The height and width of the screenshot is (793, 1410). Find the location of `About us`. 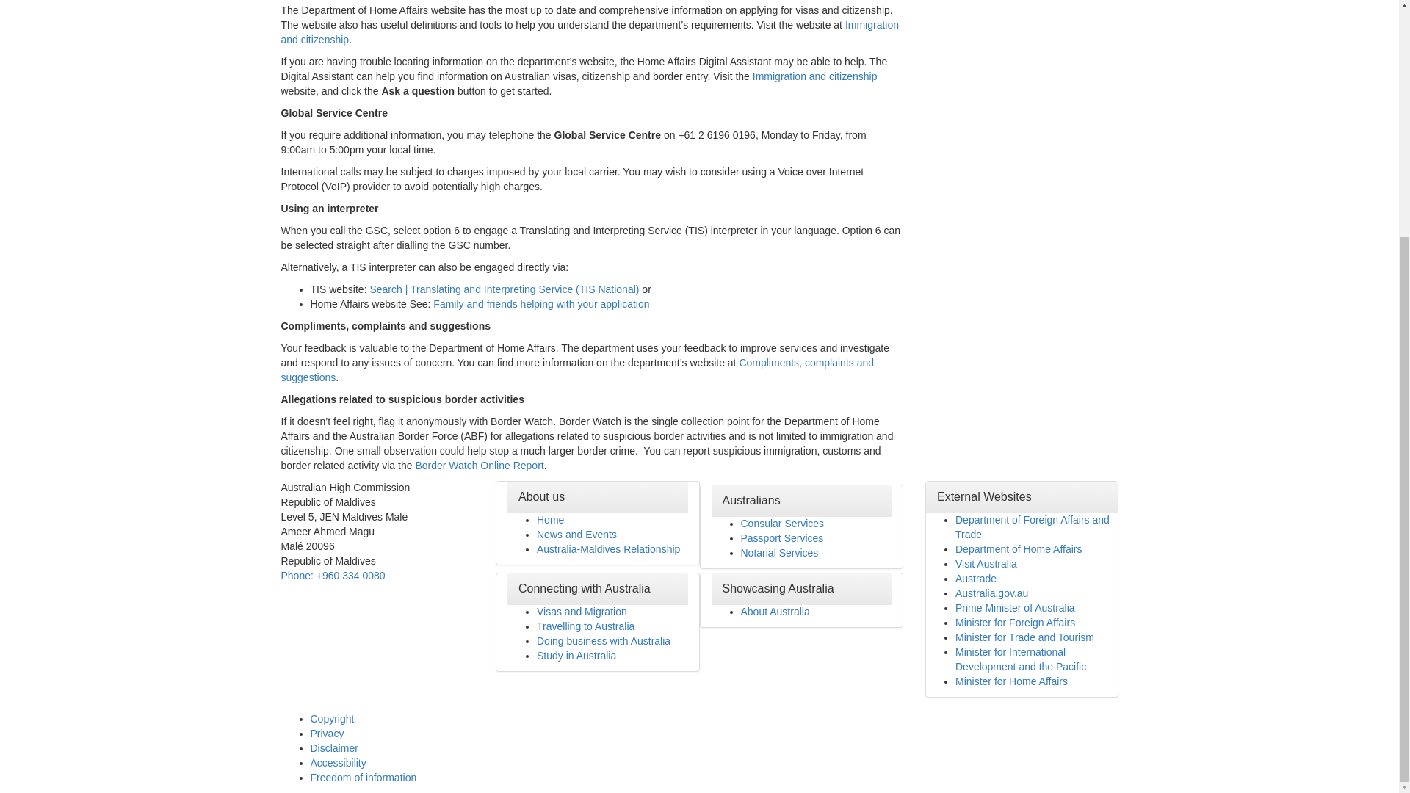

About us is located at coordinates (542, 496).